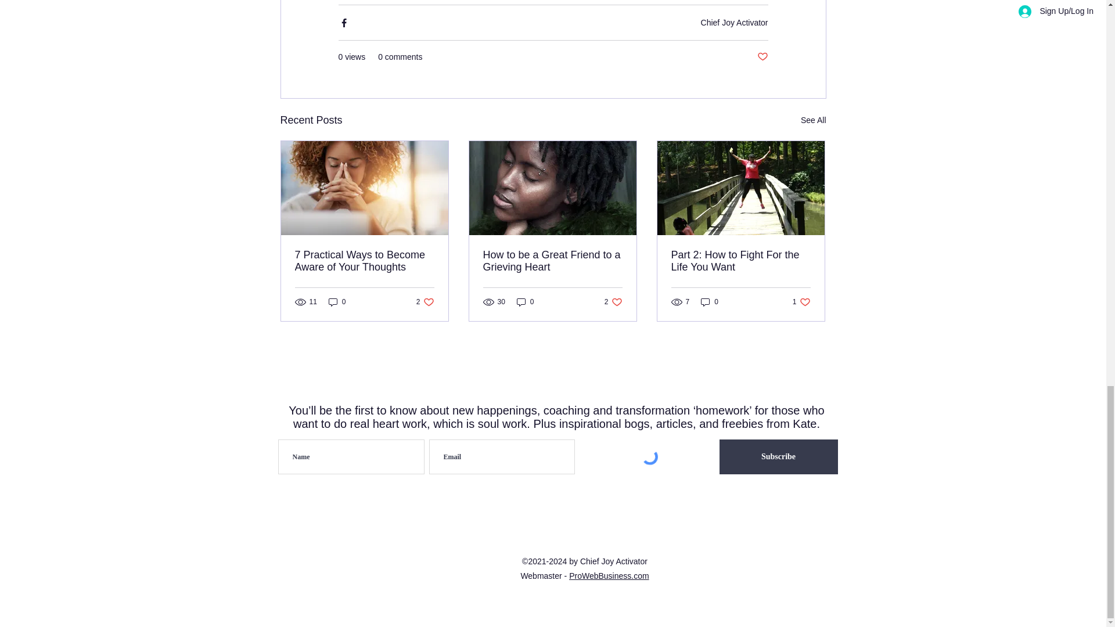  What do you see at coordinates (801, 301) in the screenshot?
I see `0` at bounding box center [801, 301].